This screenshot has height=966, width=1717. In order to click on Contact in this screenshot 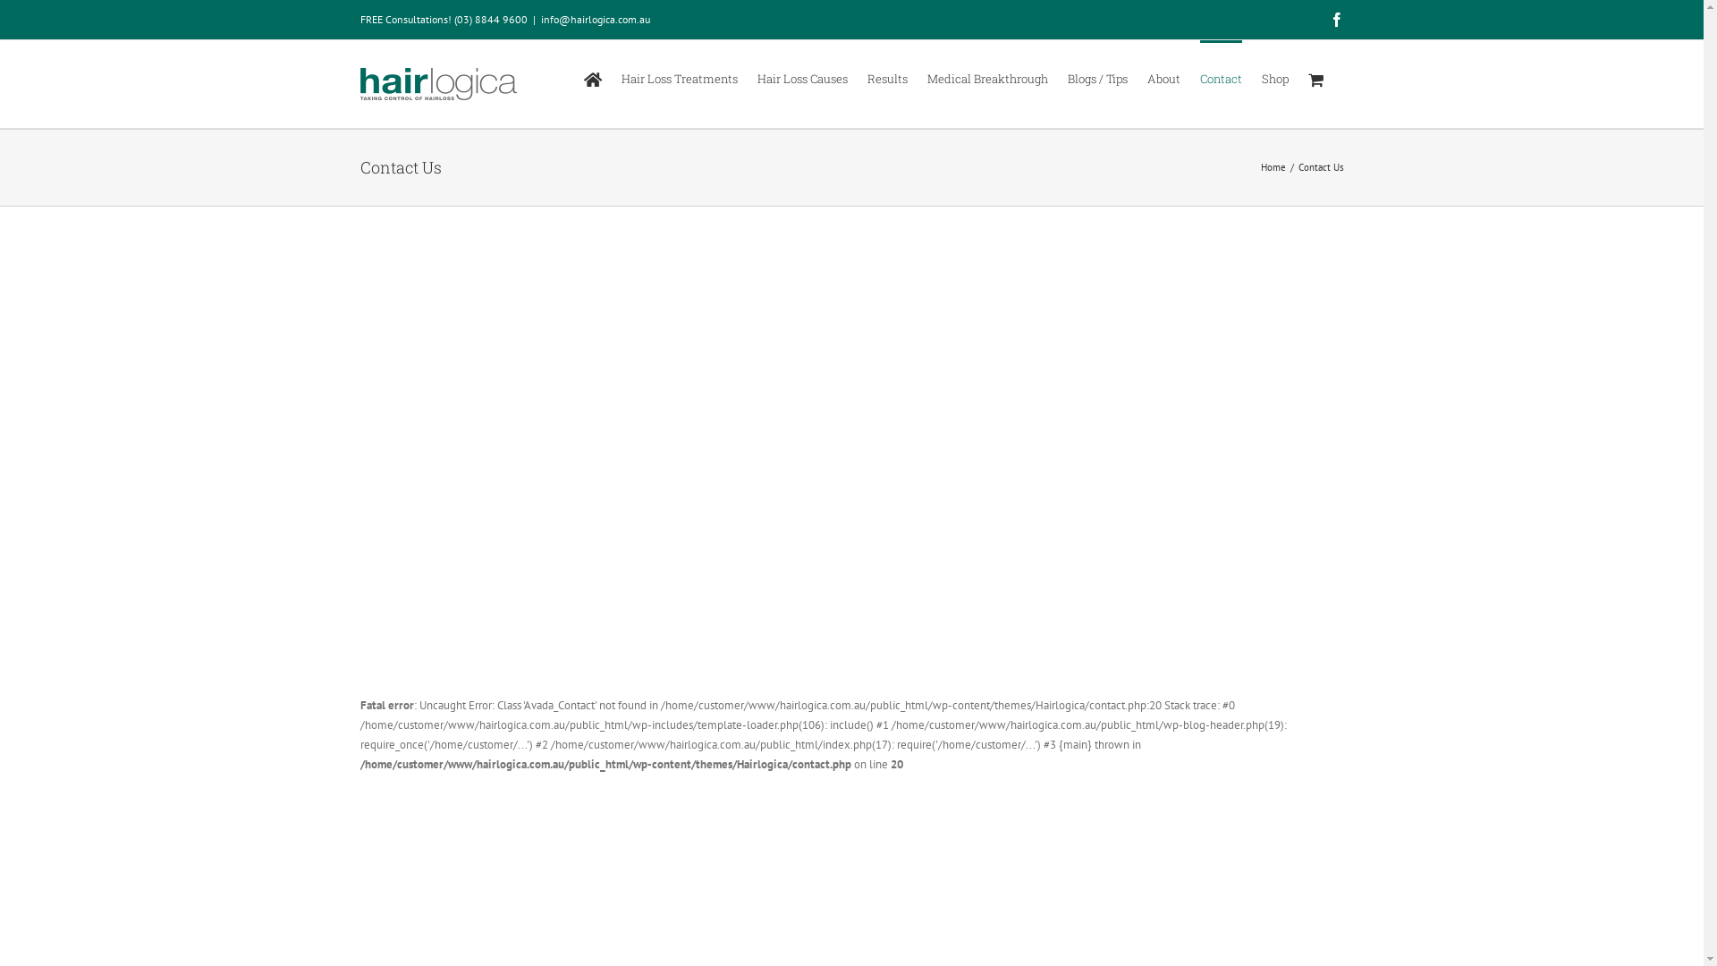, I will do `click(1222, 78)`.